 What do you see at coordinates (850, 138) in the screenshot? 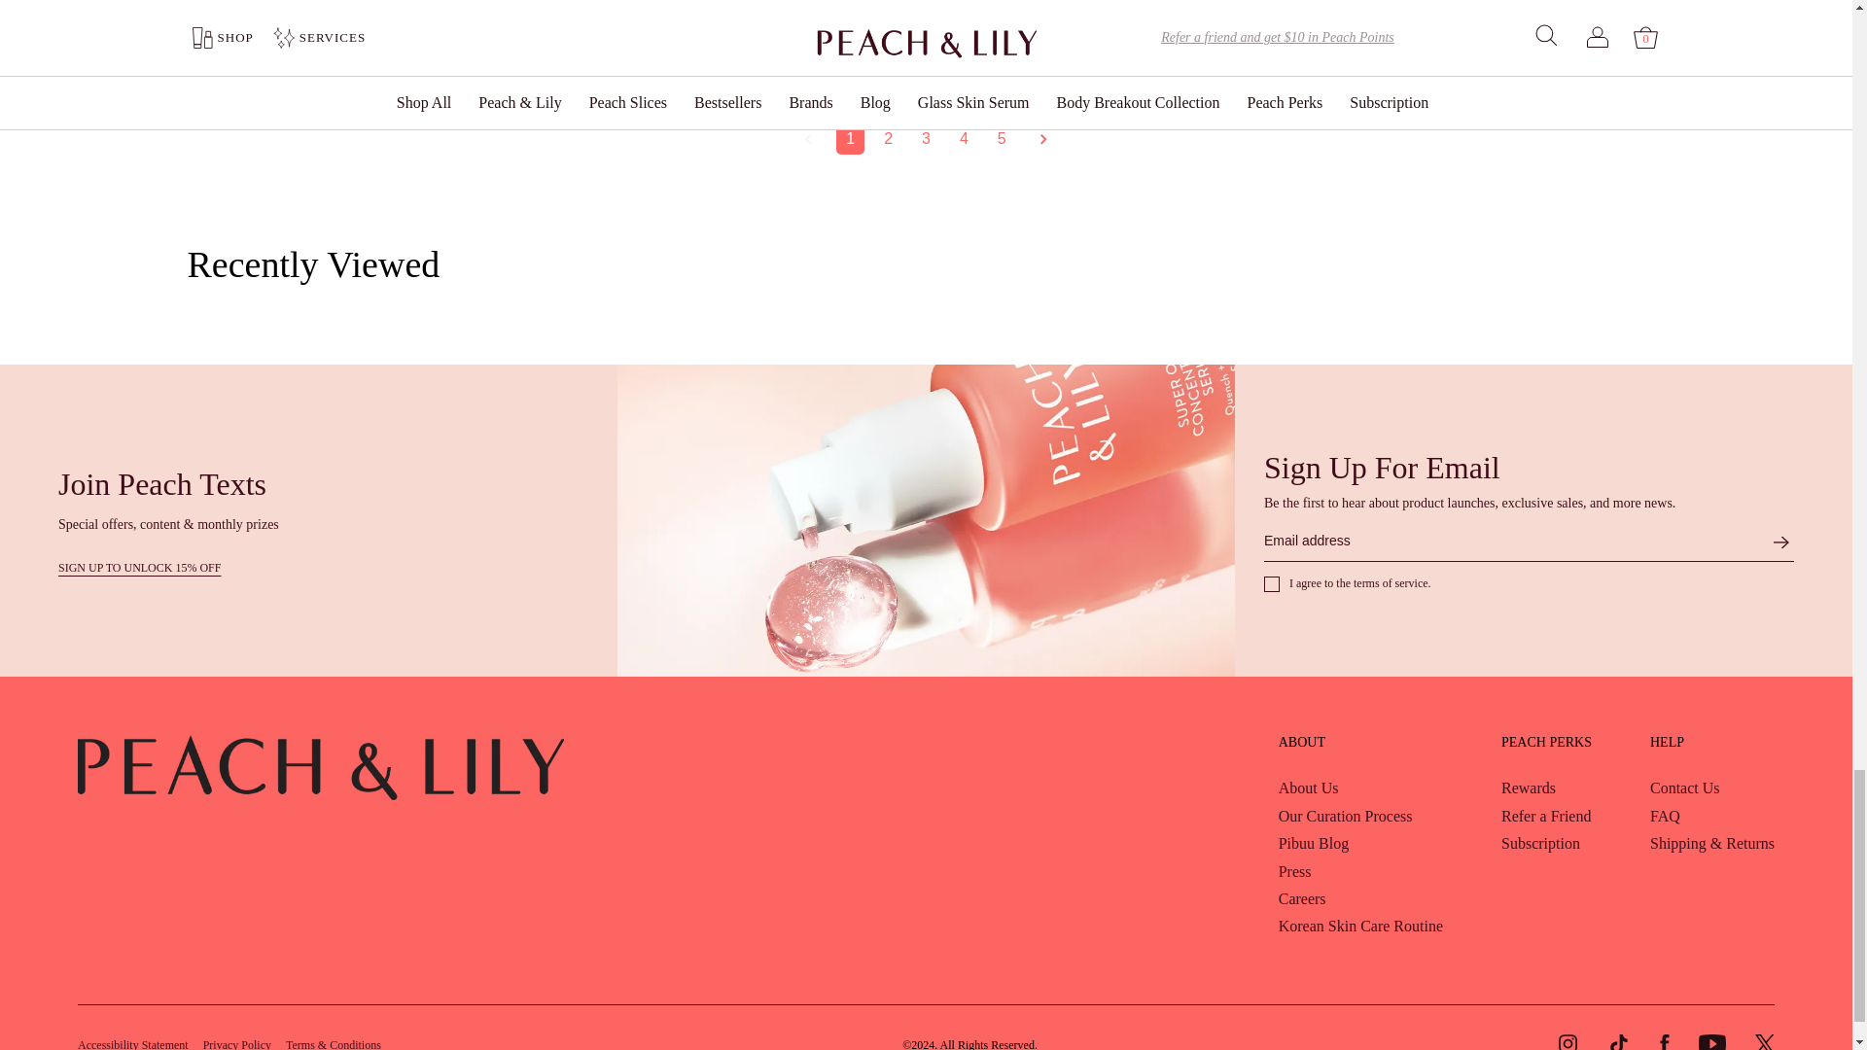
I see `1` at bounding box center [850, 138].